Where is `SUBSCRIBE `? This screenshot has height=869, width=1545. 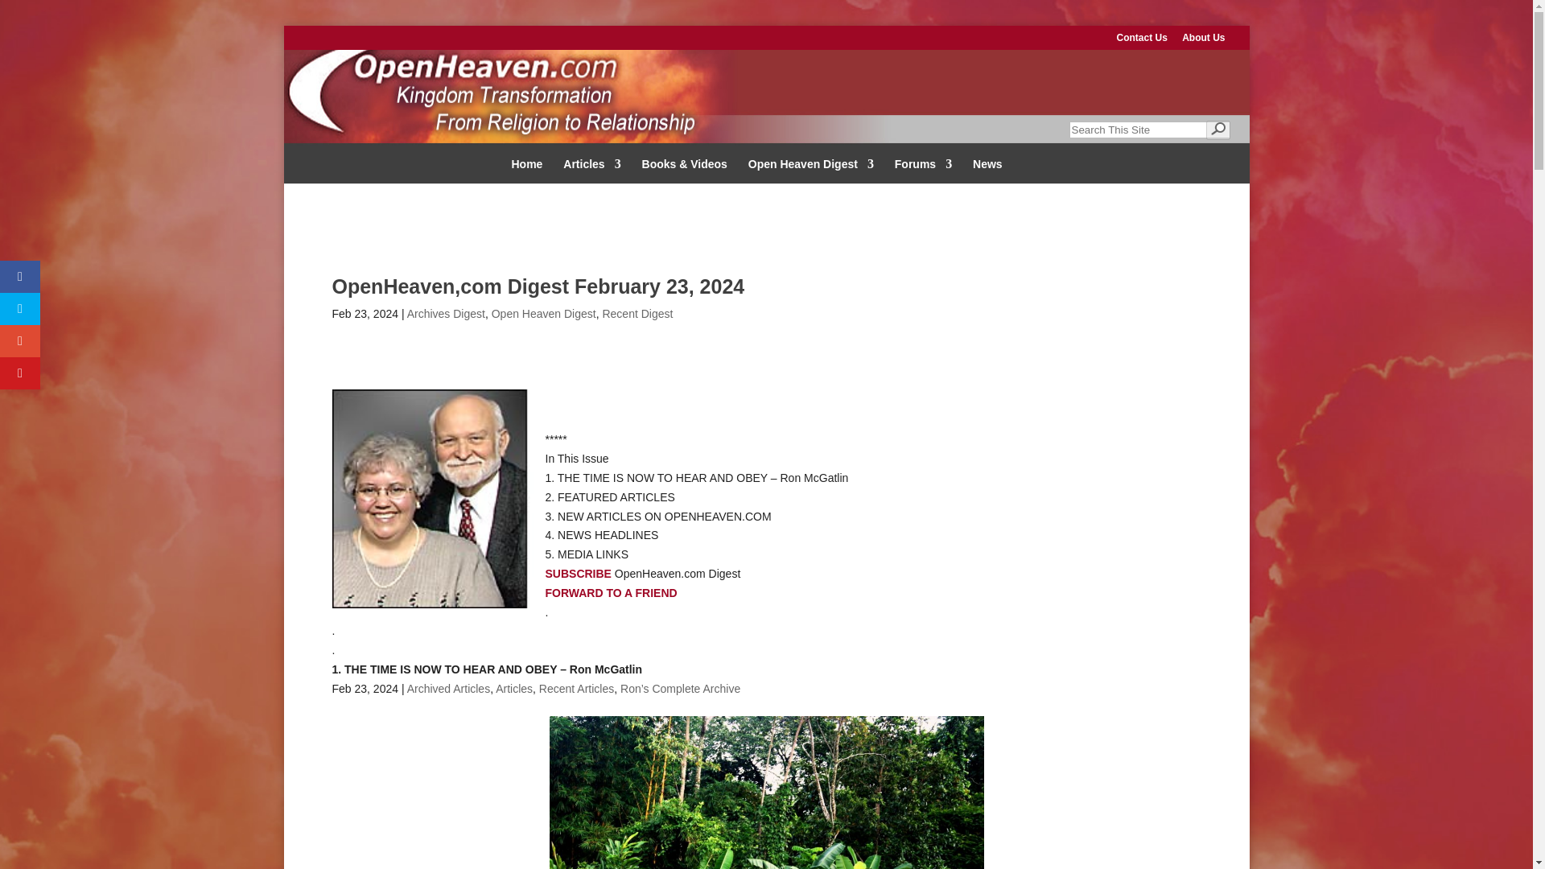
SUBSCRIBE  is located at coordinates (579, 574).